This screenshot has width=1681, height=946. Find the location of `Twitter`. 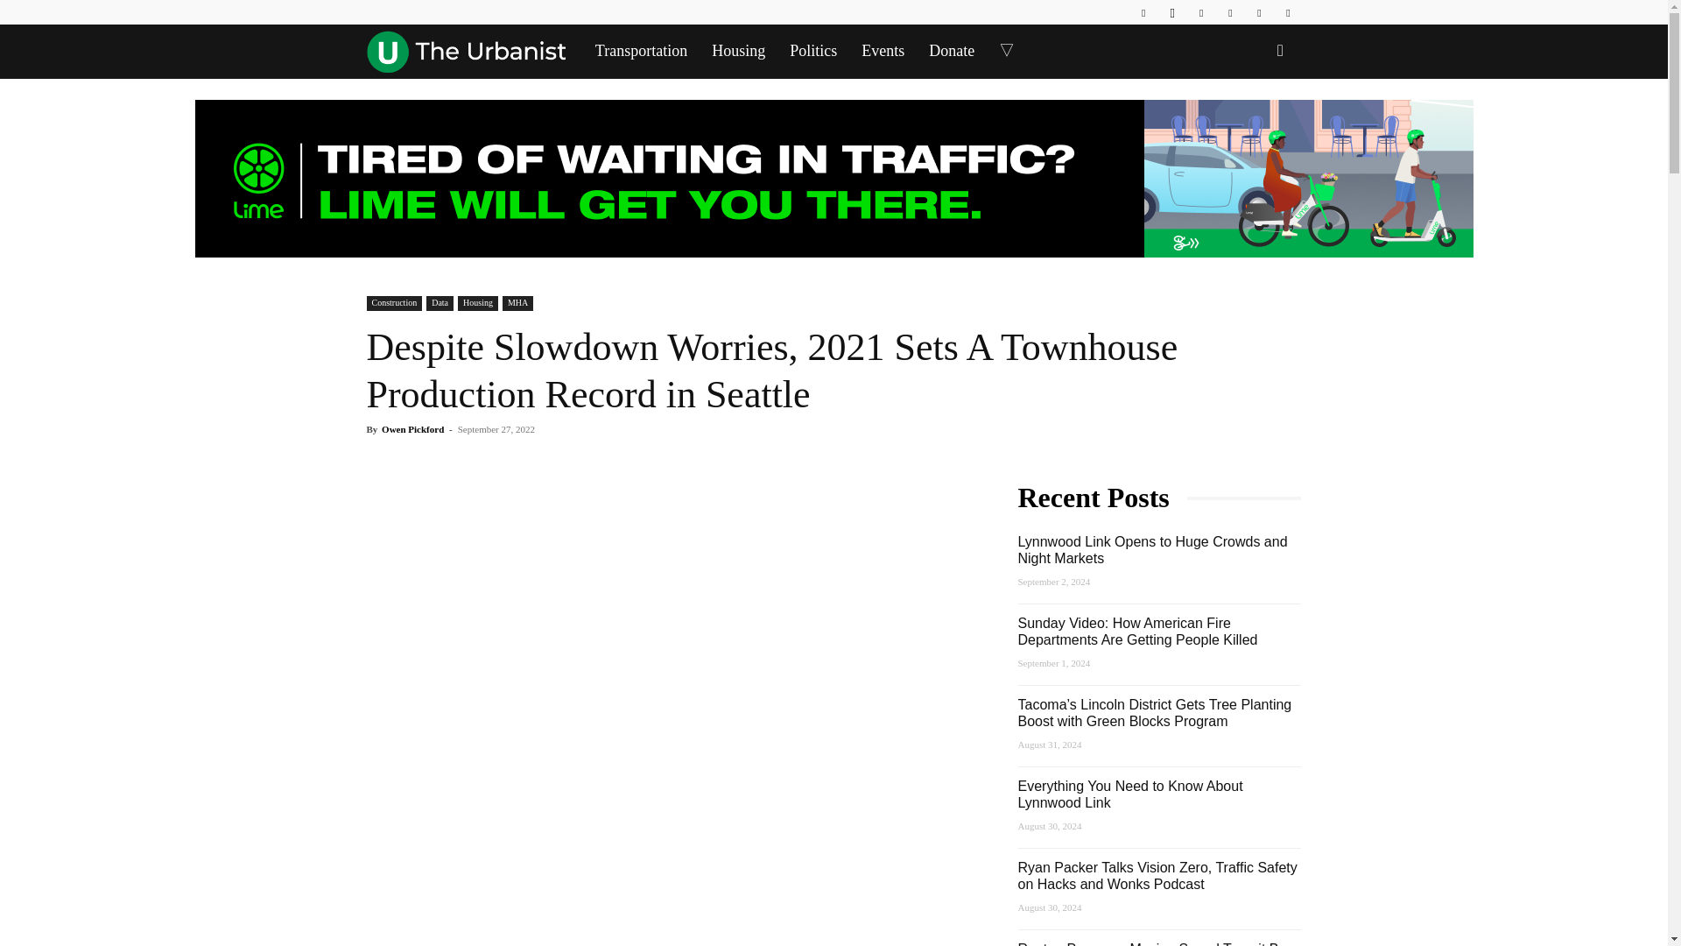

Twitter is located at coordinates (1259, 12).